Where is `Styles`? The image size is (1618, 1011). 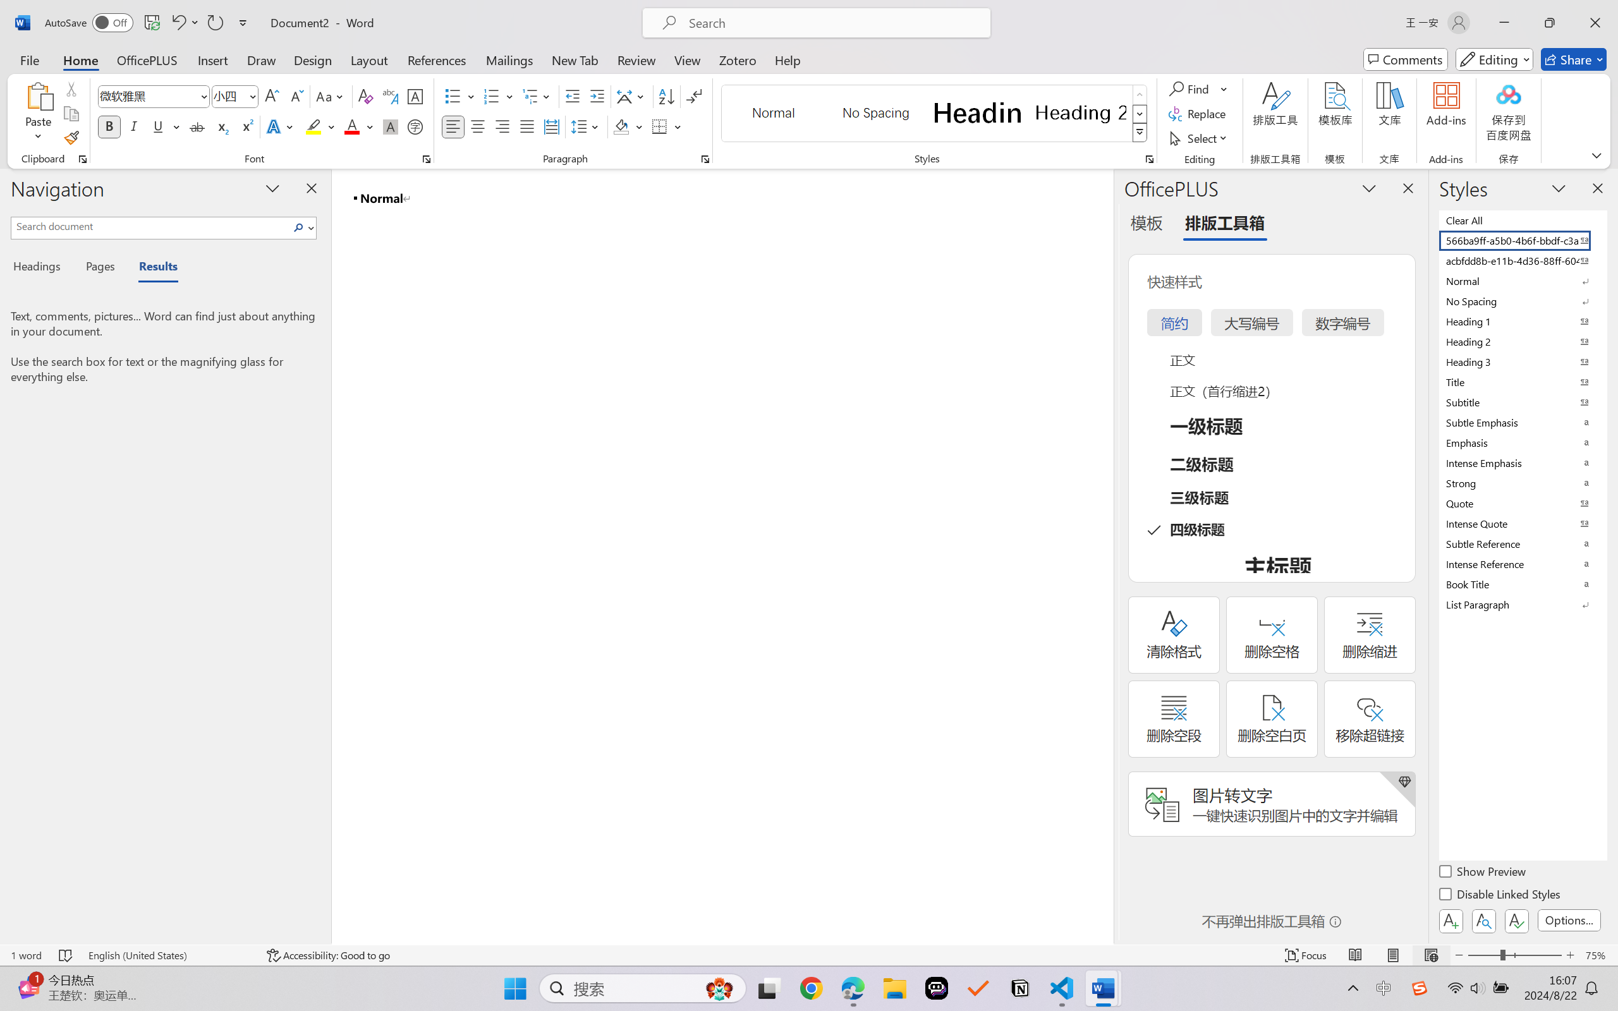
Styles is located at coordinates (1140, 133).